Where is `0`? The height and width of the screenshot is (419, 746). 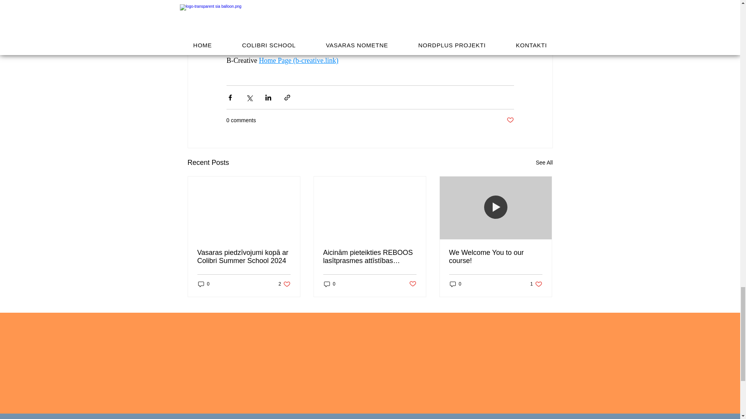 0 is located at coordinates (204, 284).